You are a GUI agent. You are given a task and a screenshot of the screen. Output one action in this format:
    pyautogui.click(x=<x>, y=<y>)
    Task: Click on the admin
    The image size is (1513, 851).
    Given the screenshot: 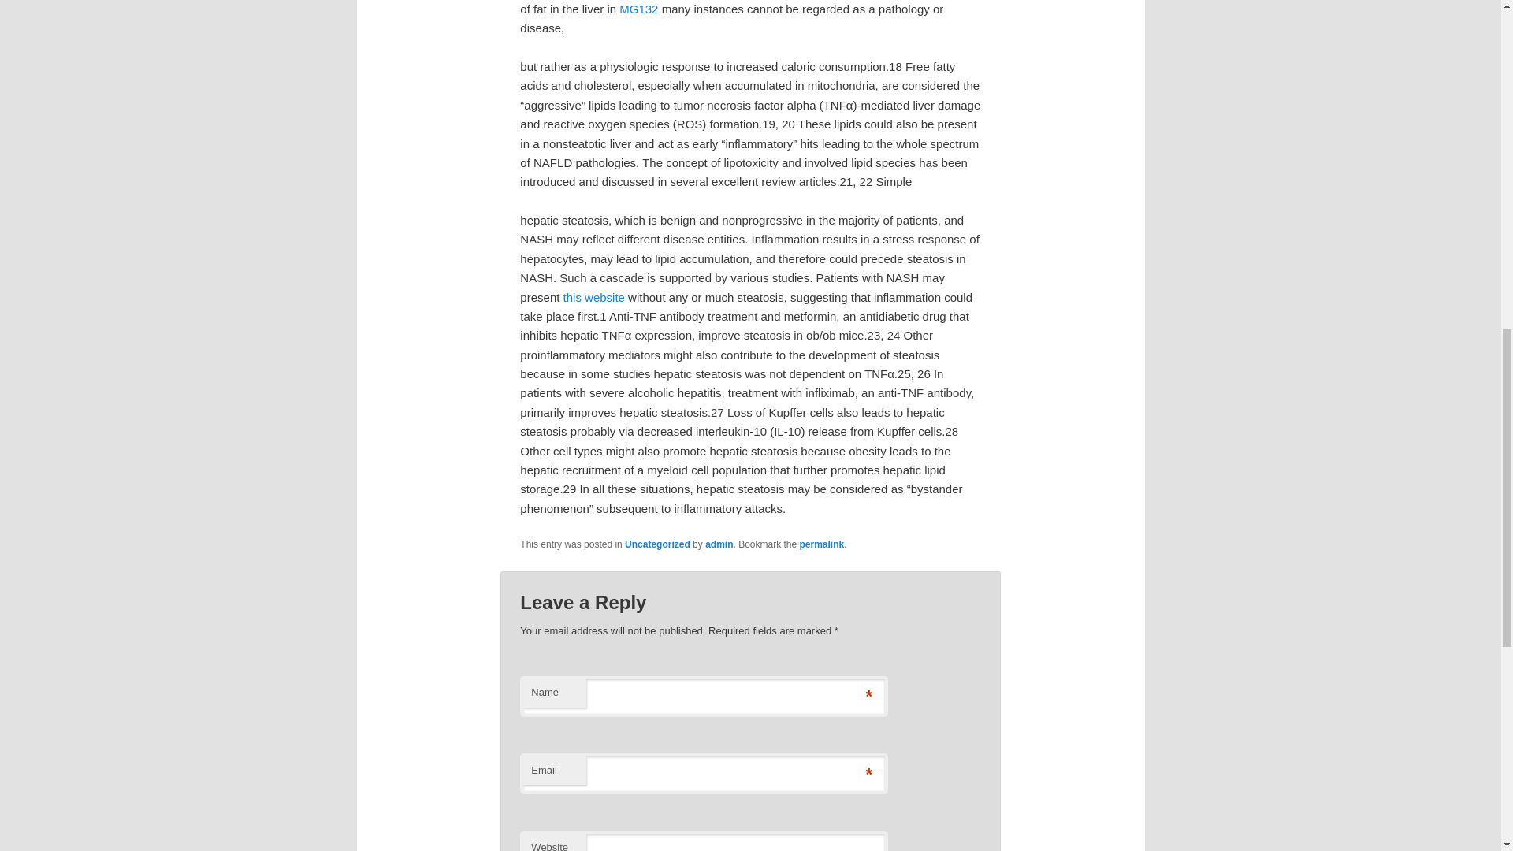 What is the action you would take?
    pyautogui.click(x=719, y=544)
    